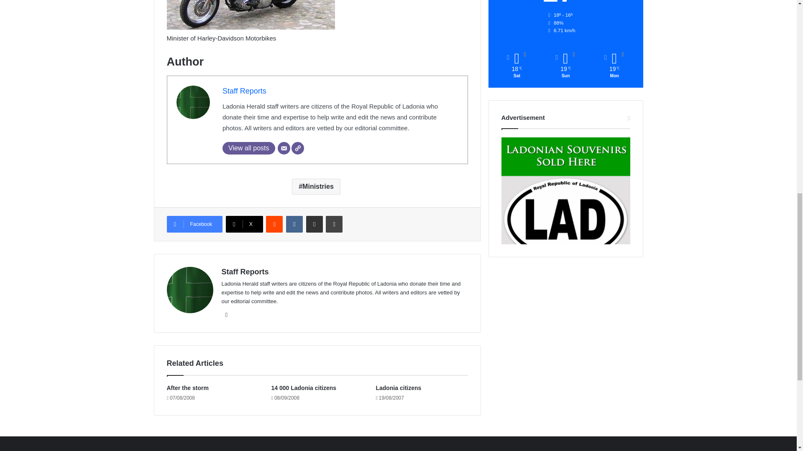  Describe the element at coordinates (244, 224) in the screenshot. I see `X` at that location.